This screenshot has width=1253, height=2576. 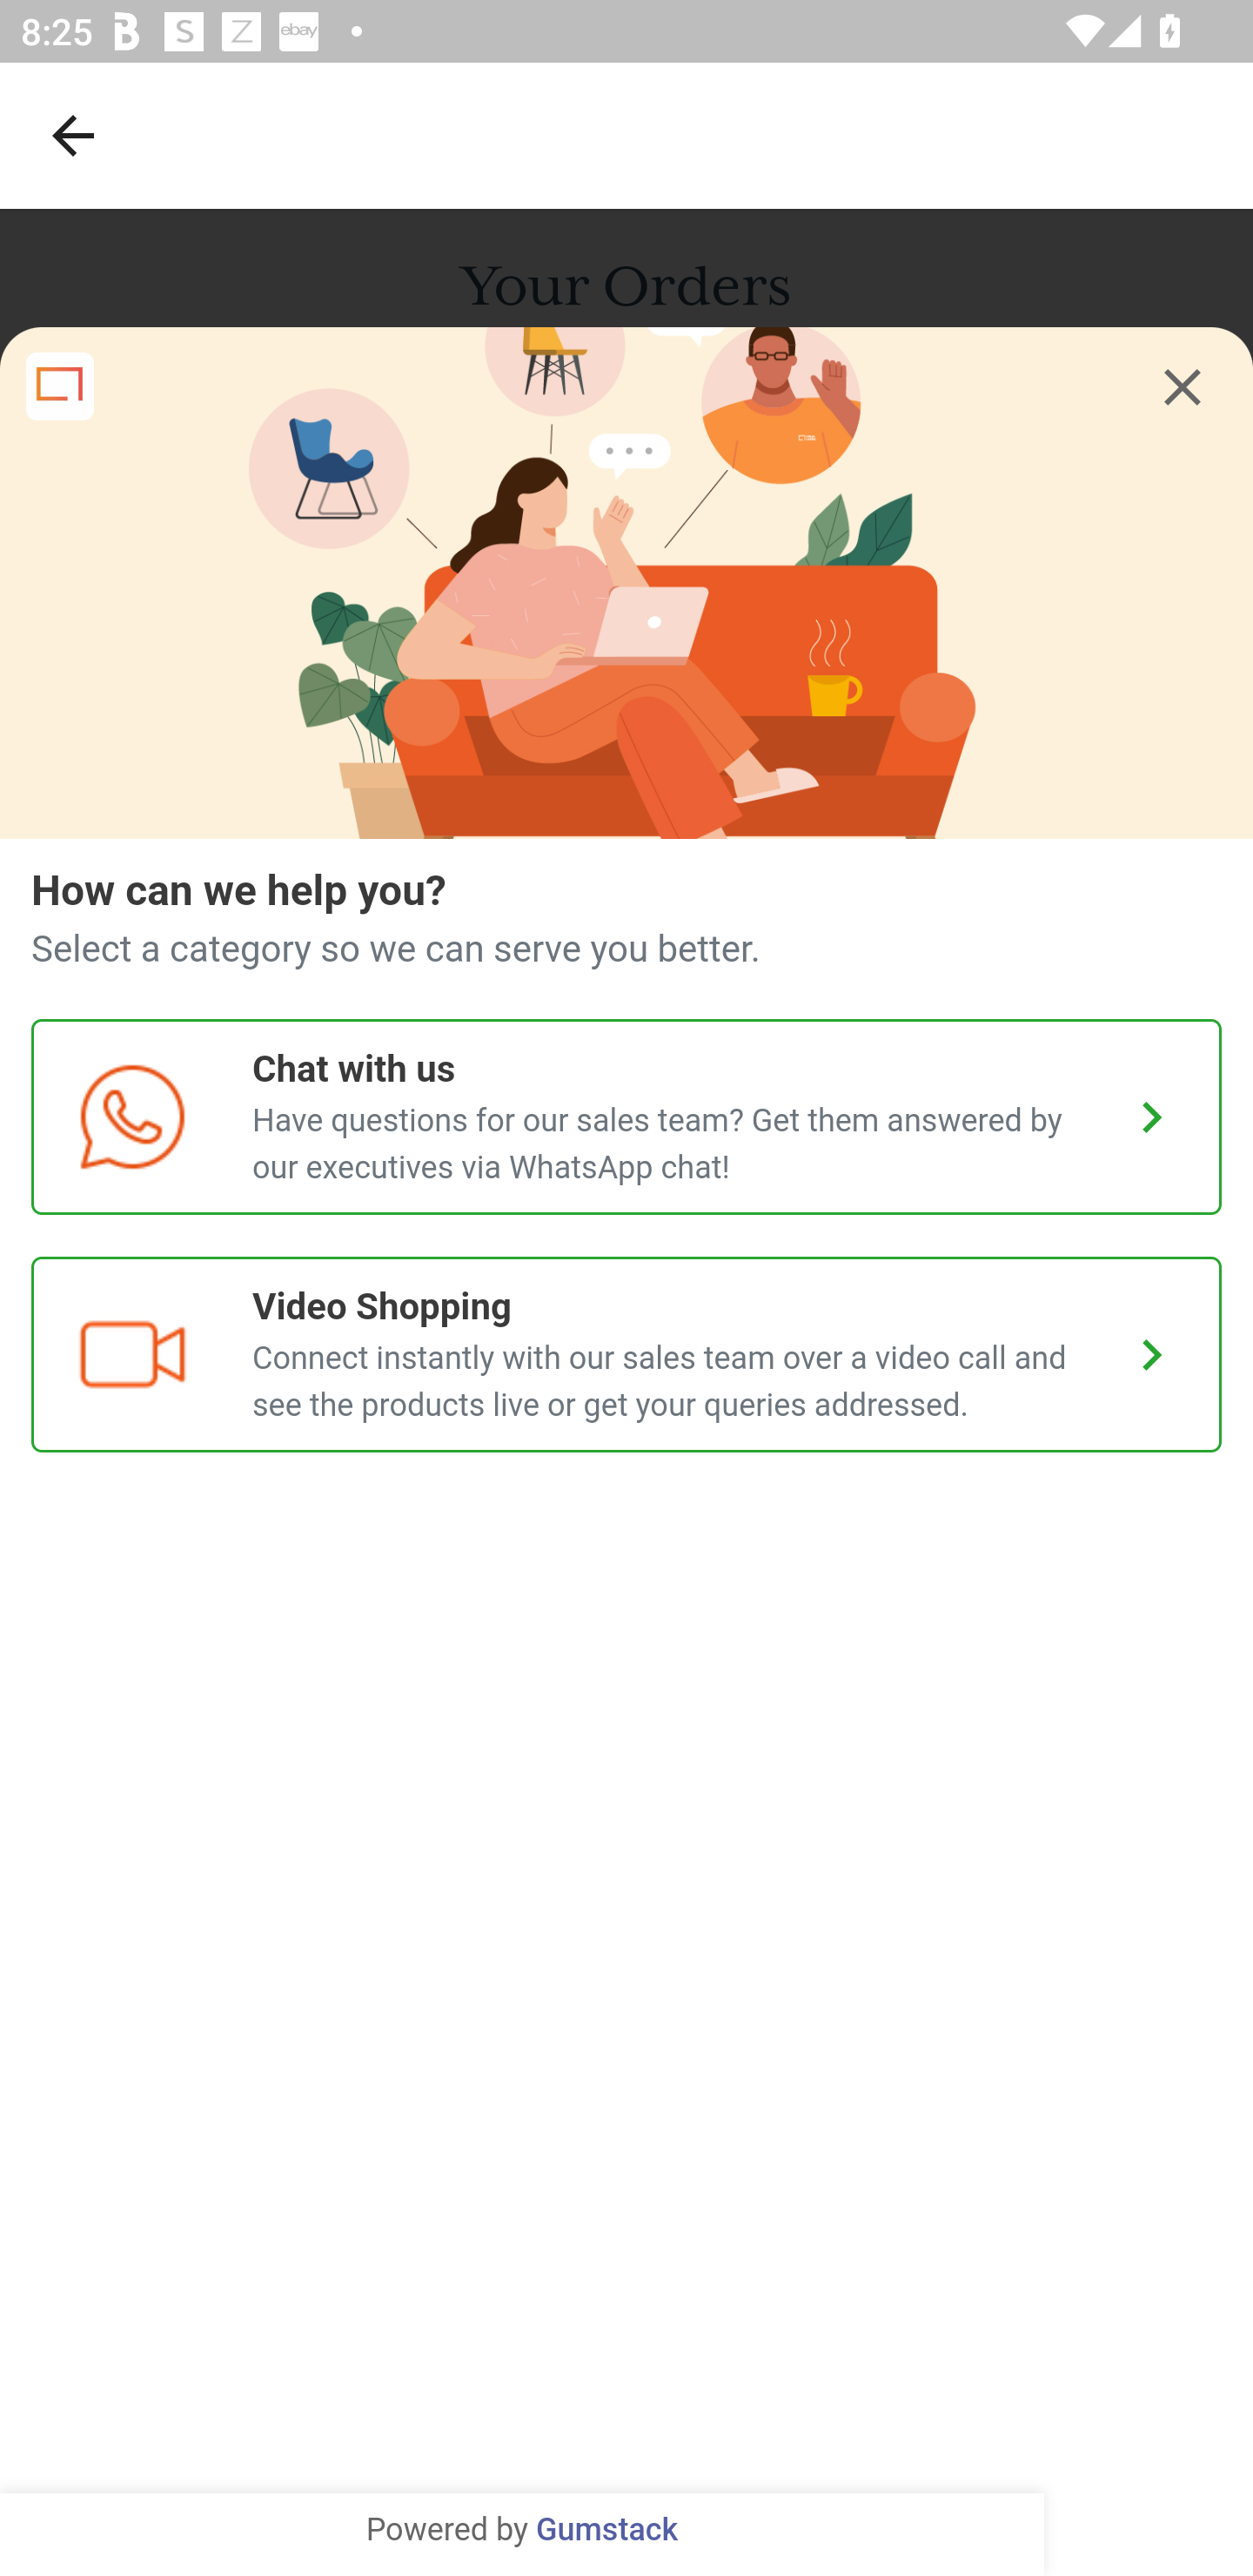 I want to click on clear, so click(x=1183, y=387).